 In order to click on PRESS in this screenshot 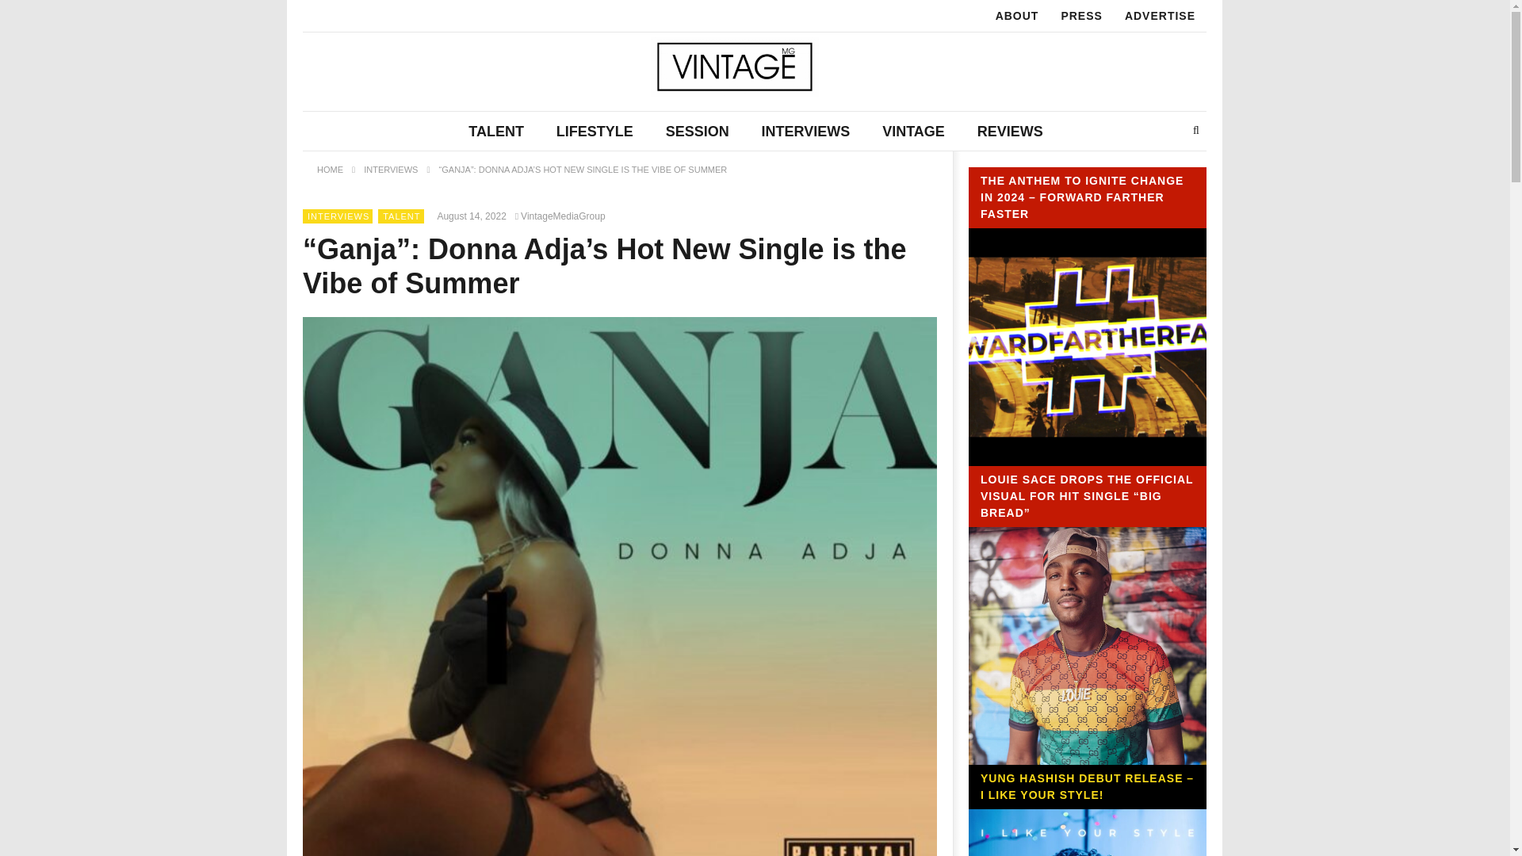, I will do `click(1081, 16)`.